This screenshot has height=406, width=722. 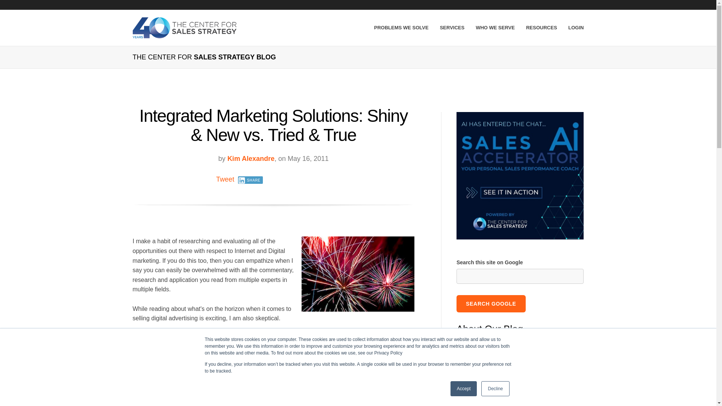 I want to click on PROBLEMS WE SOLVE, so click(x=401, y=28).